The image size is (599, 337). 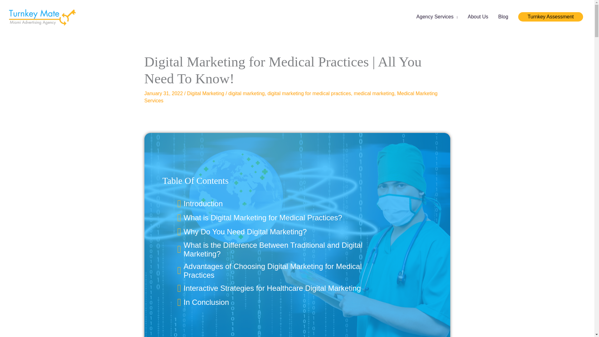 I want to click on digital marketing for medical practices, so click(x=309, y=93).